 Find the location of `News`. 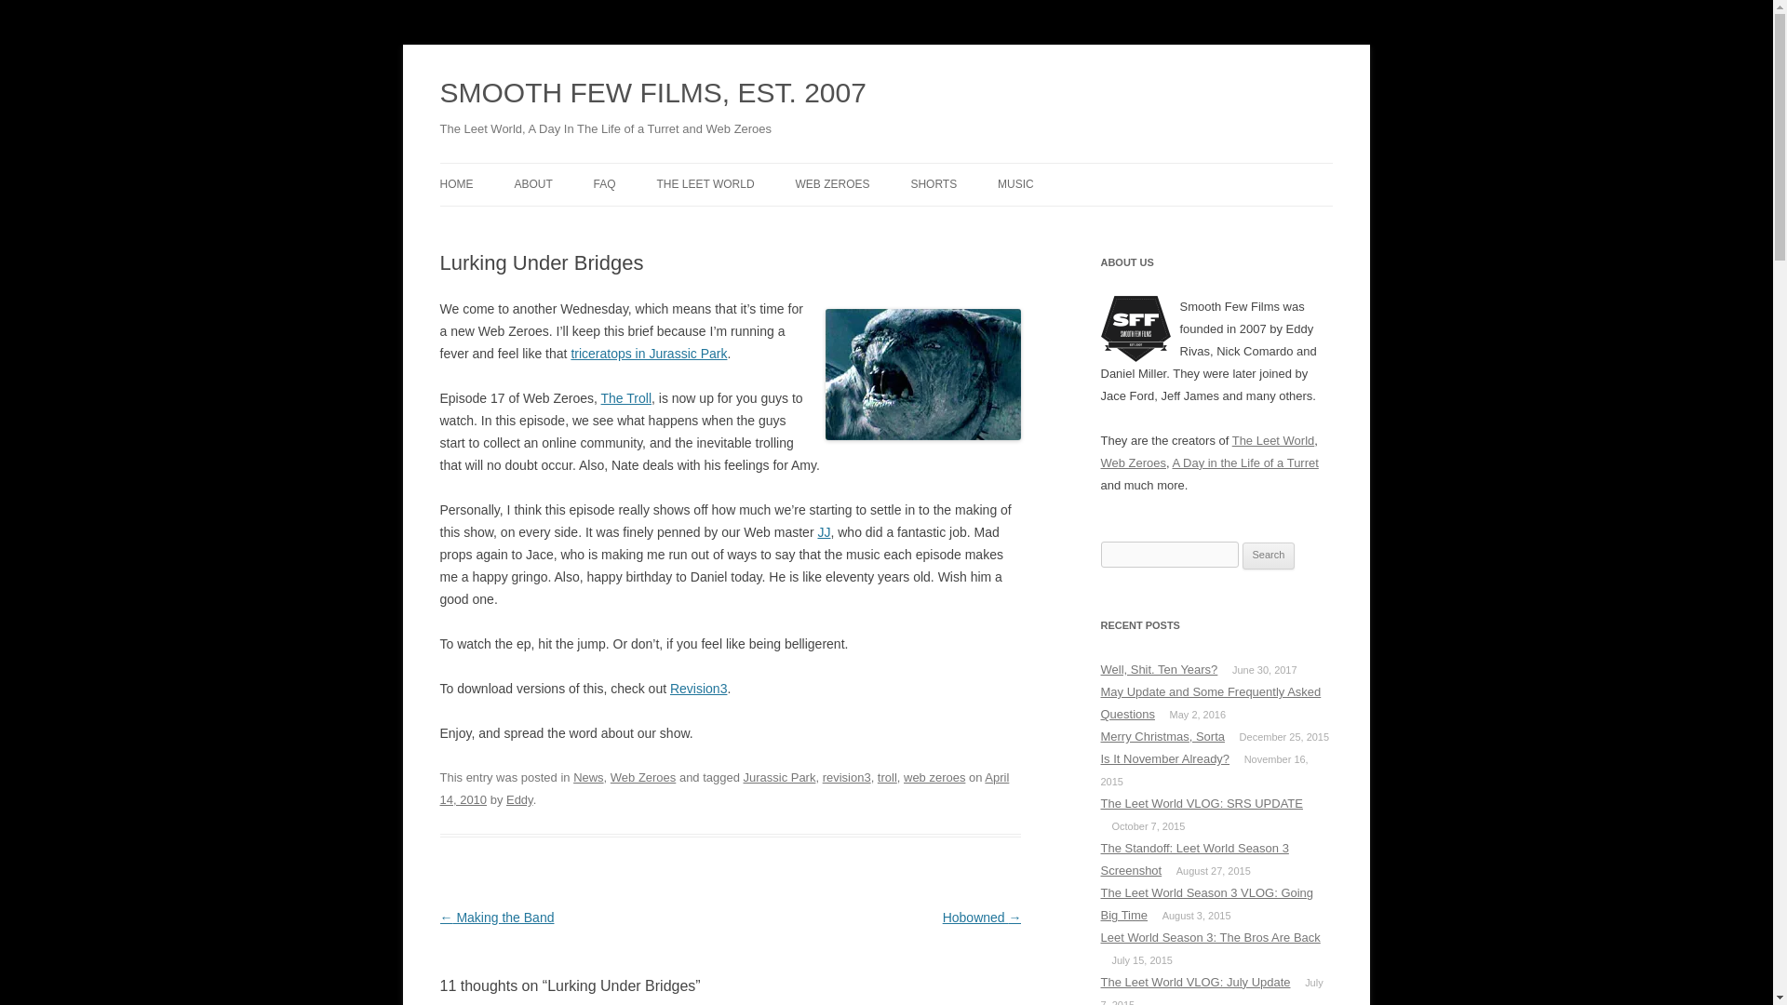

News is located at coordinates (588, 778).